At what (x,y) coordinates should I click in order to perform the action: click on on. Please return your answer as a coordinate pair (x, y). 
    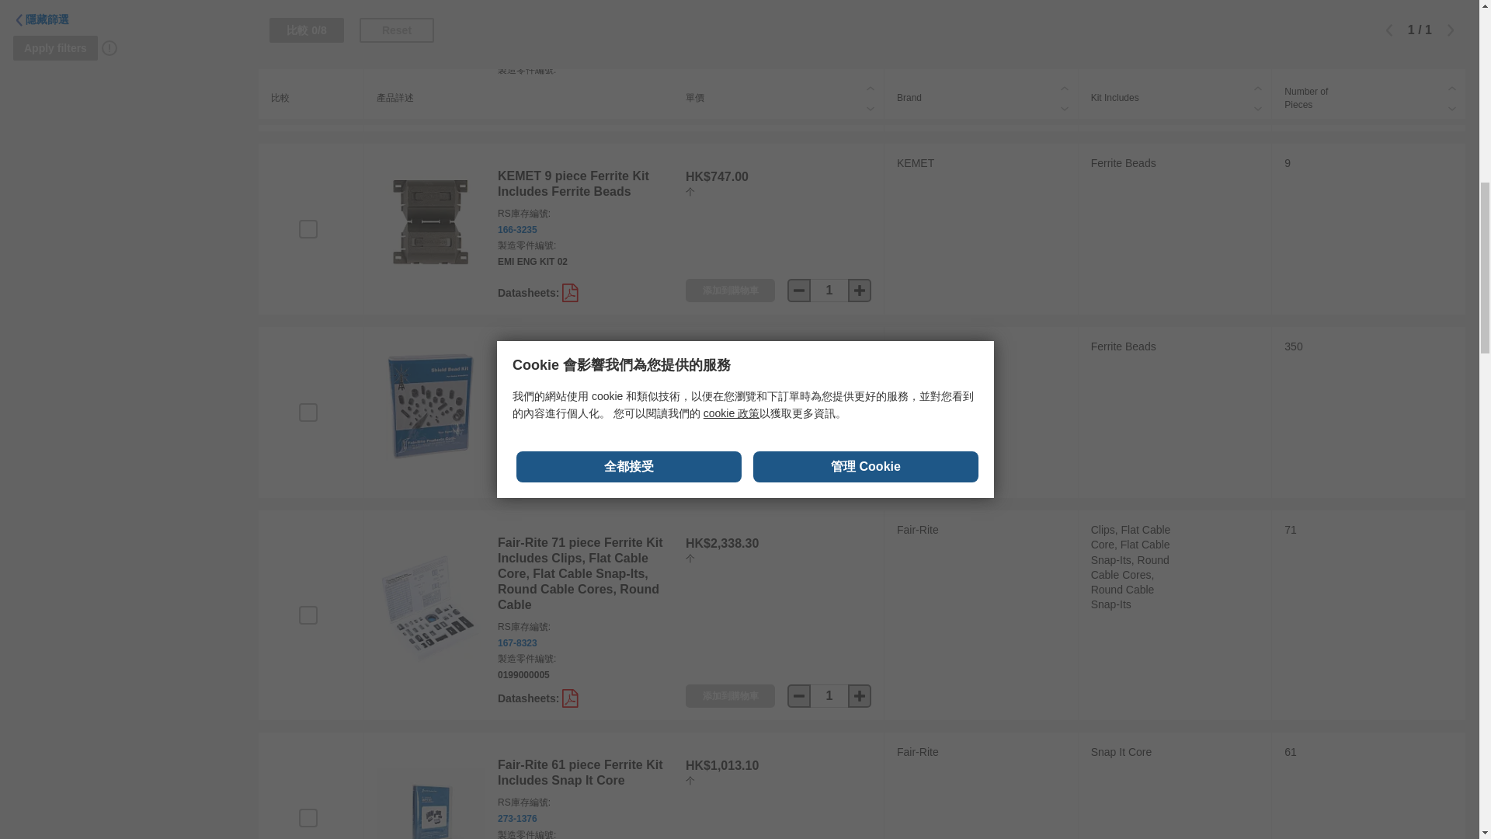
    Looking at the image, I should click on (308, 614).